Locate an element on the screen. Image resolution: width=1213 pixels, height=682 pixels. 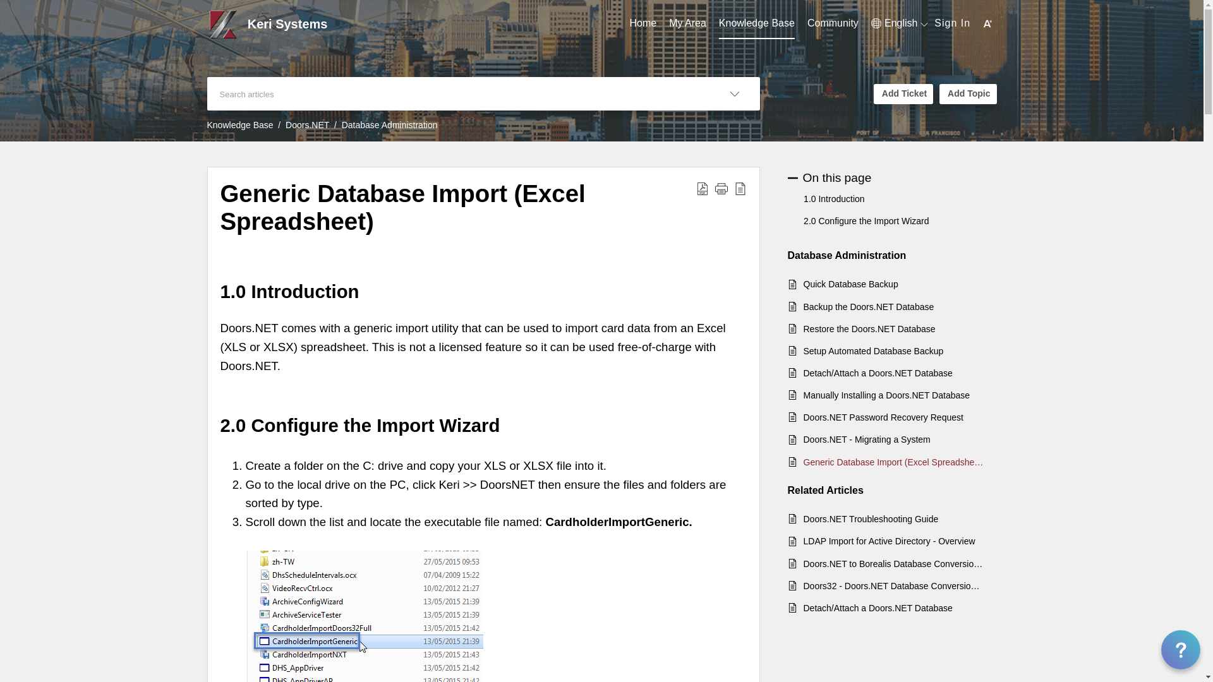
Knowledge Base is located at coordinates (757, 23).